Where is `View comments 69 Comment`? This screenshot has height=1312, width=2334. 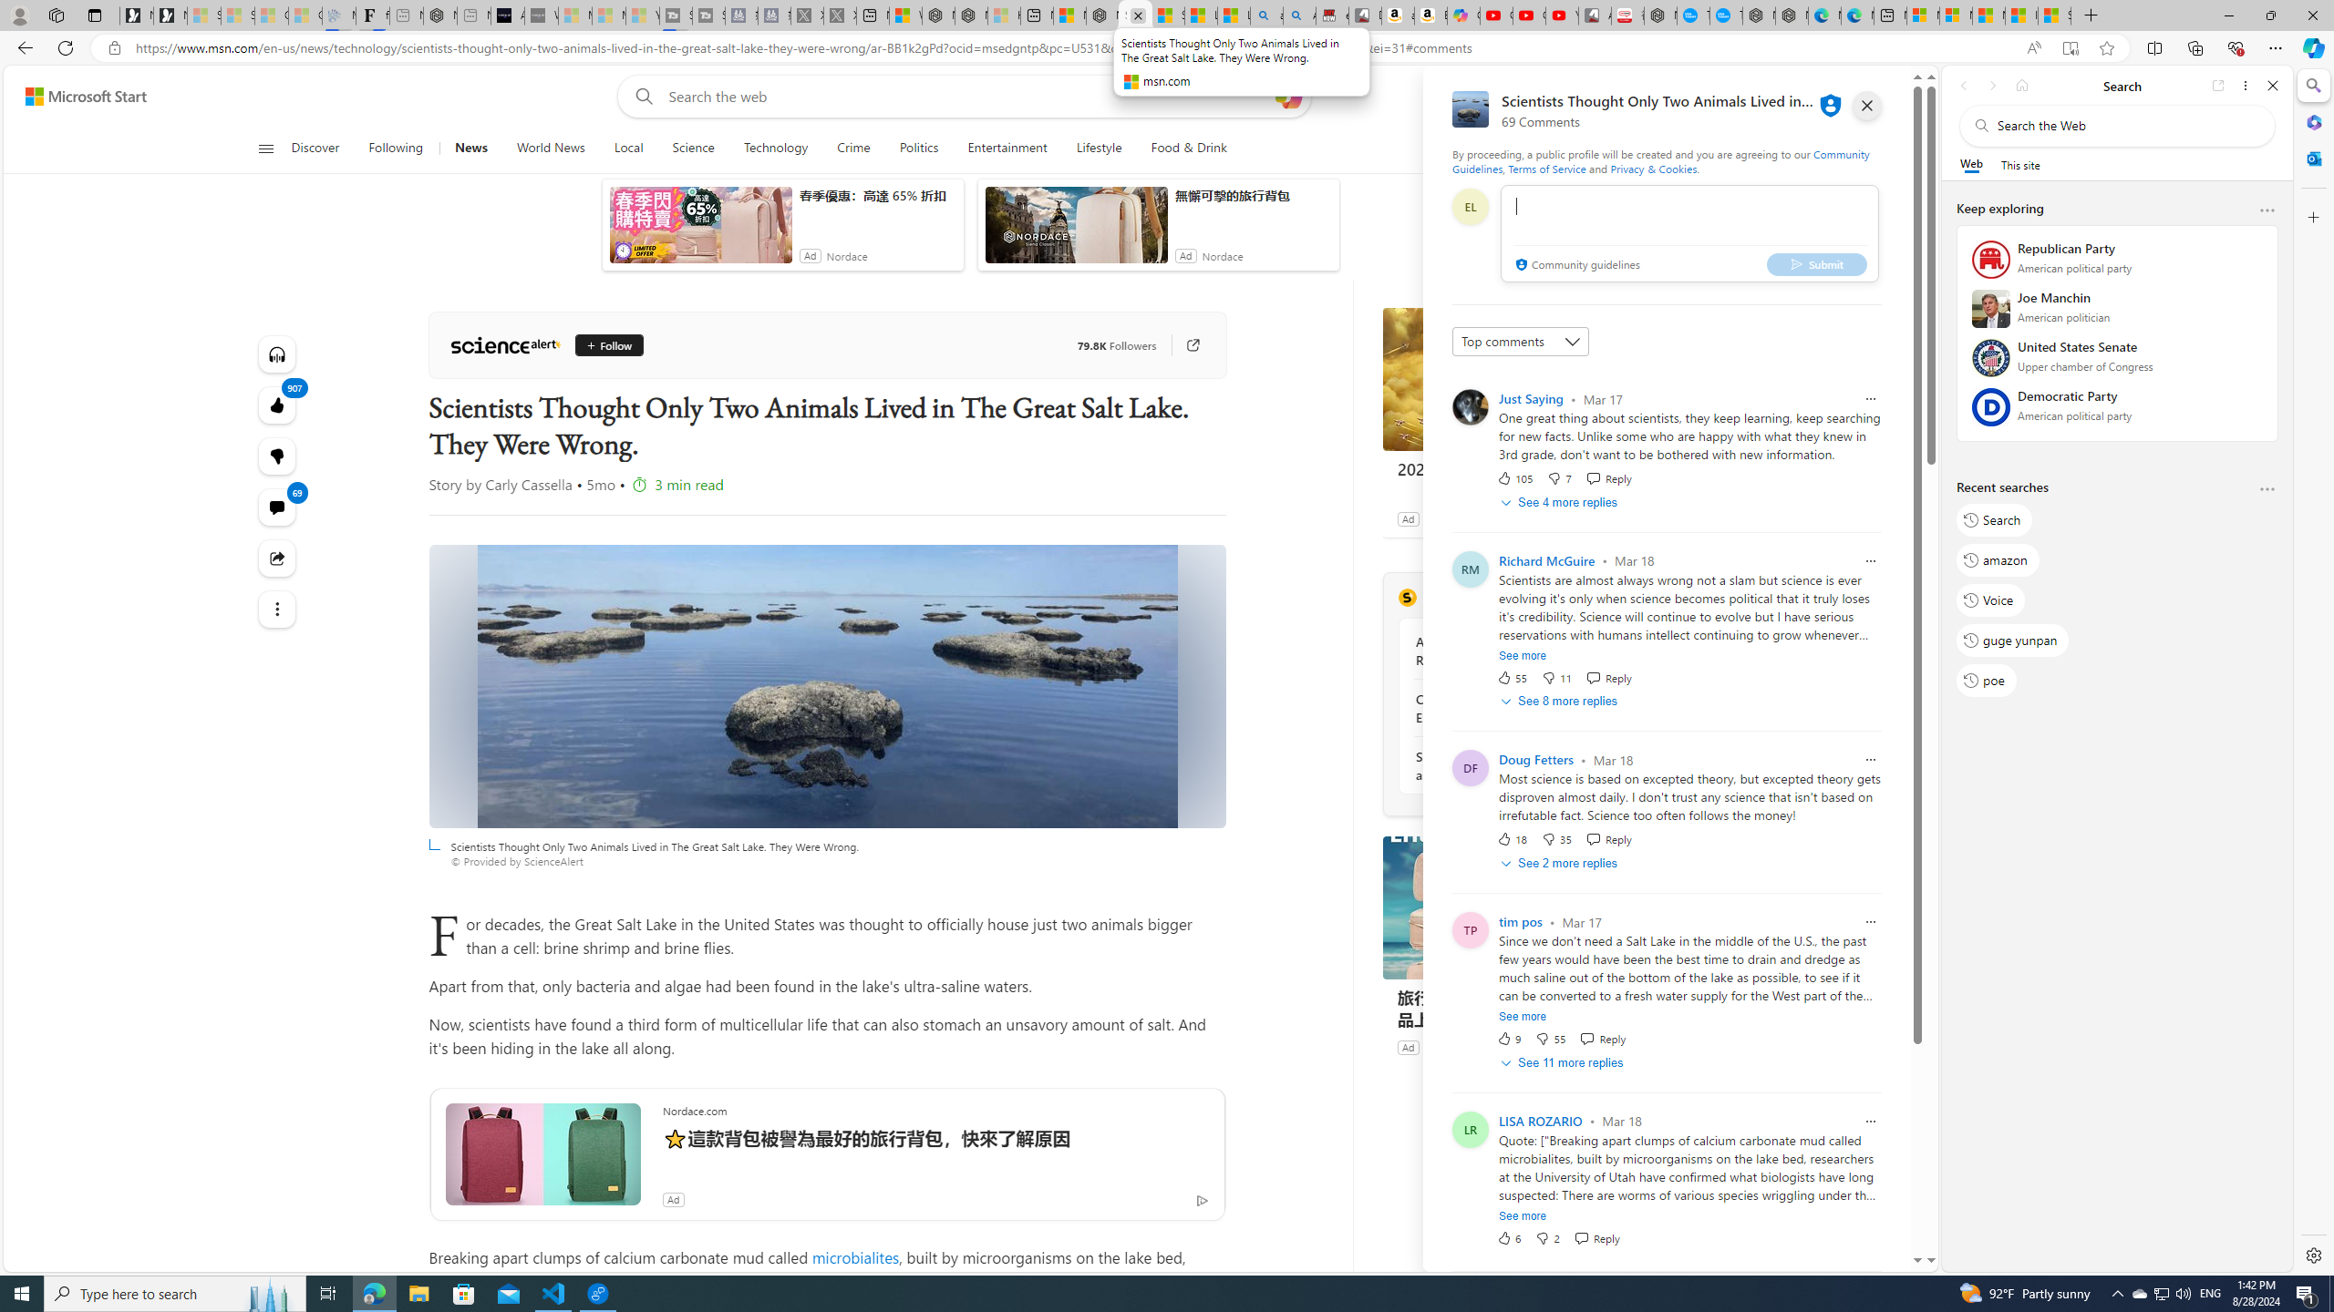
View comments 69 Comment is located at coordinates (277, 507).